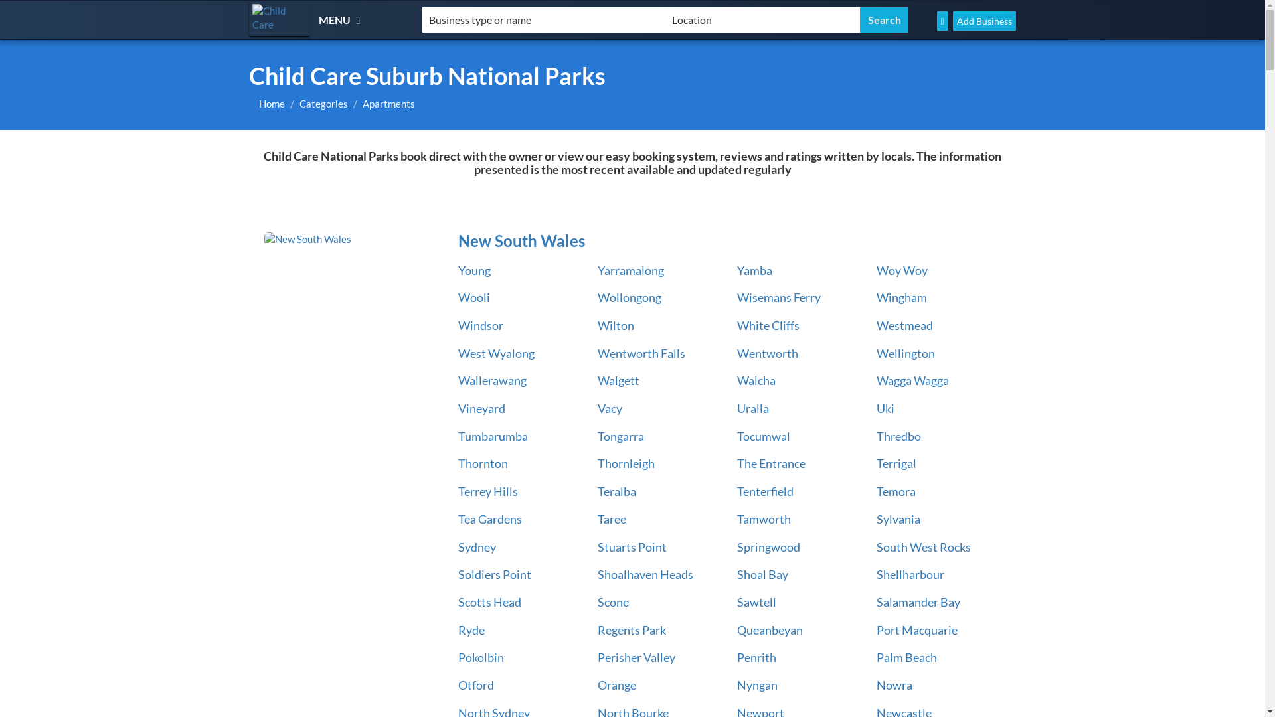  Describe the element at coordinates (912, 380) in the screenshot. I see `Wagga Wagga` at that location.